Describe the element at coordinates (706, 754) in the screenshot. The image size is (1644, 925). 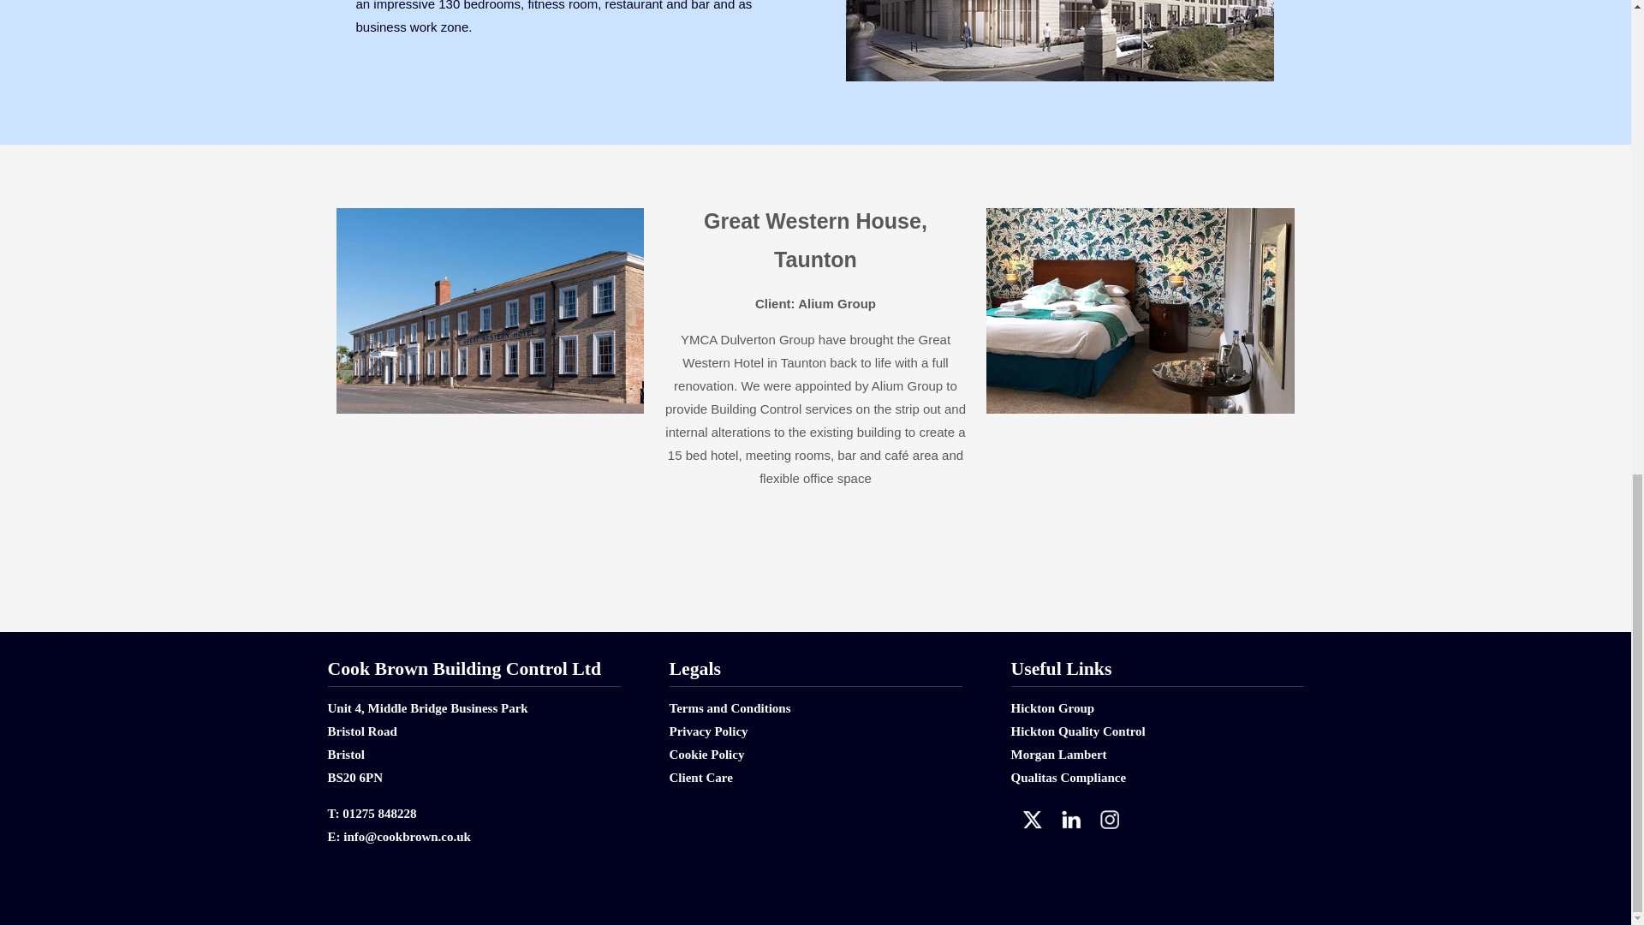
I see `Cookie Policy` at that location.